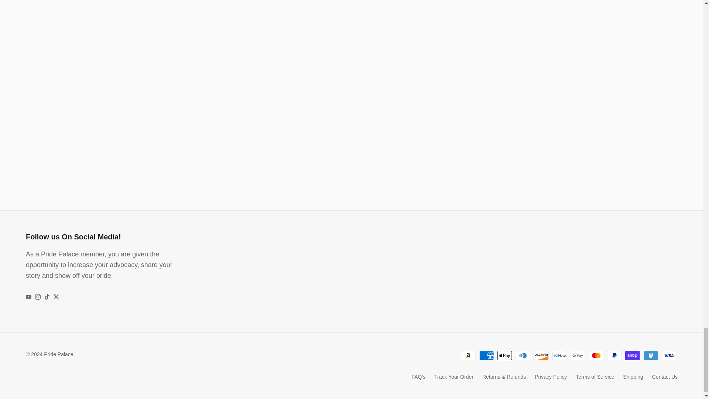 This screenshot has height=399, width=709. Describe the element at coordinates (468, 355) in the screenshot. I see `Amazon` at that location.